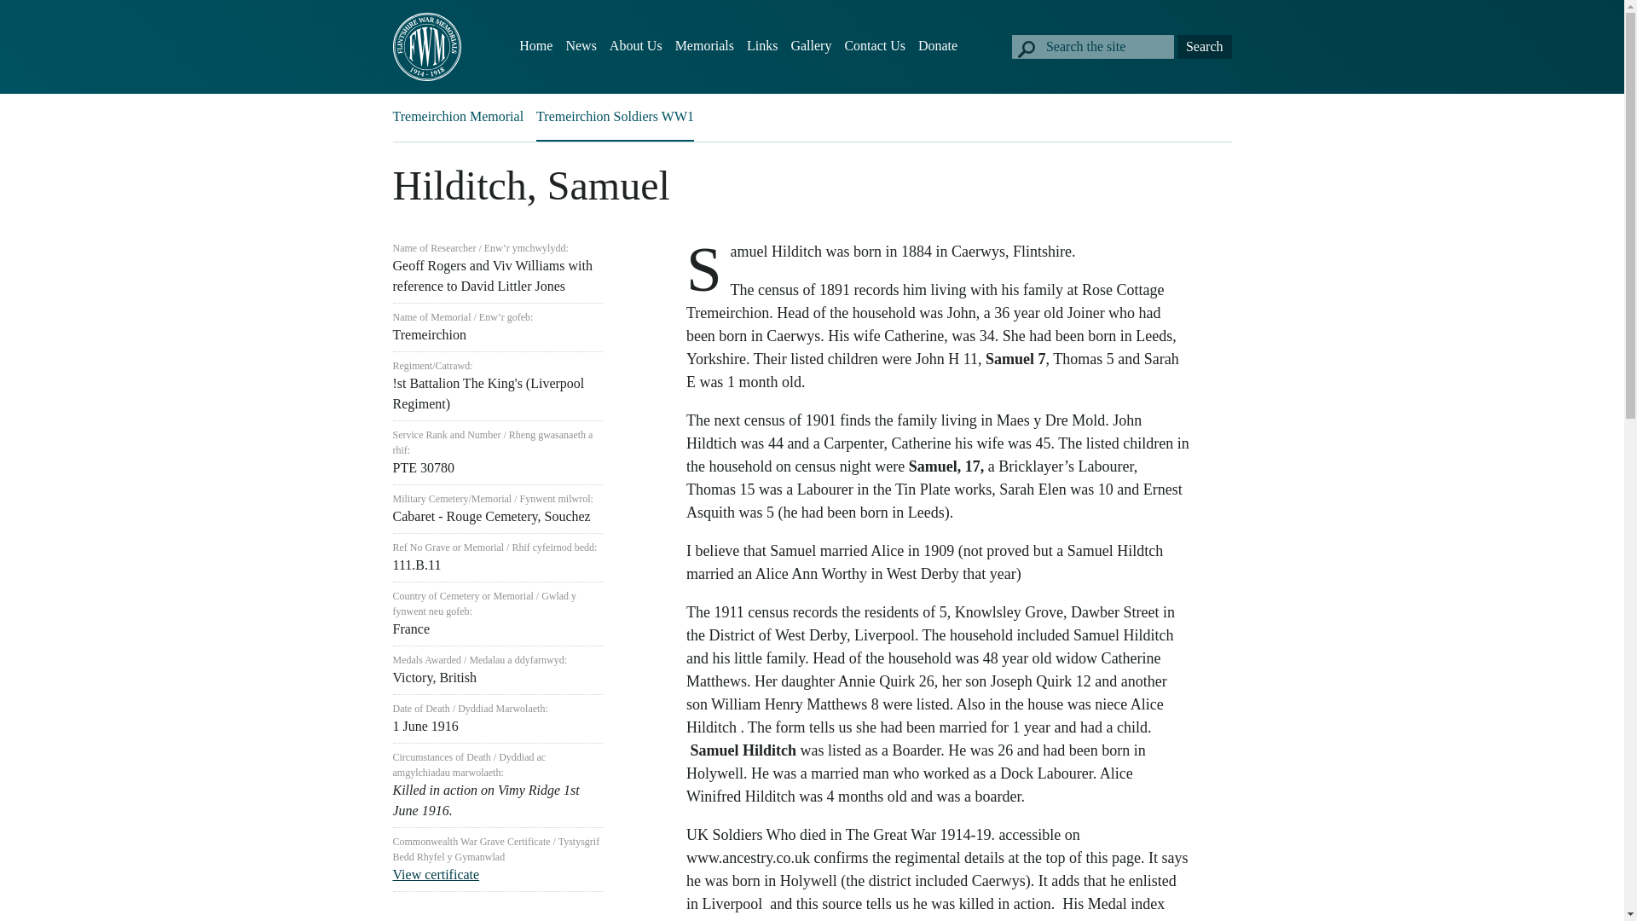 This screenshot has width=1637, height=921. Describe the element at coordinates (616, 116) in the screenshot. I see `Tremeirchion Soldiers WW1` at that location.